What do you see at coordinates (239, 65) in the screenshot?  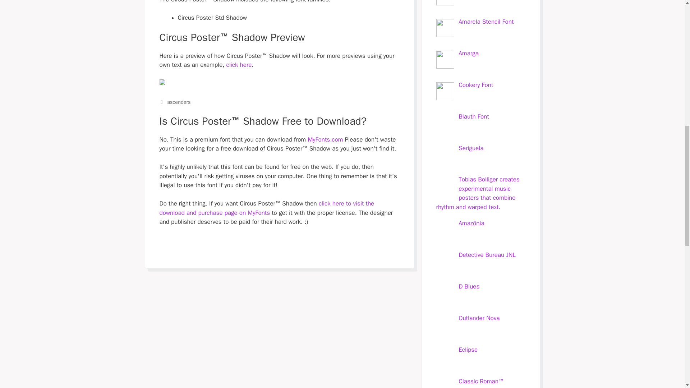 I see `click here` at bounding box center [239, 65].